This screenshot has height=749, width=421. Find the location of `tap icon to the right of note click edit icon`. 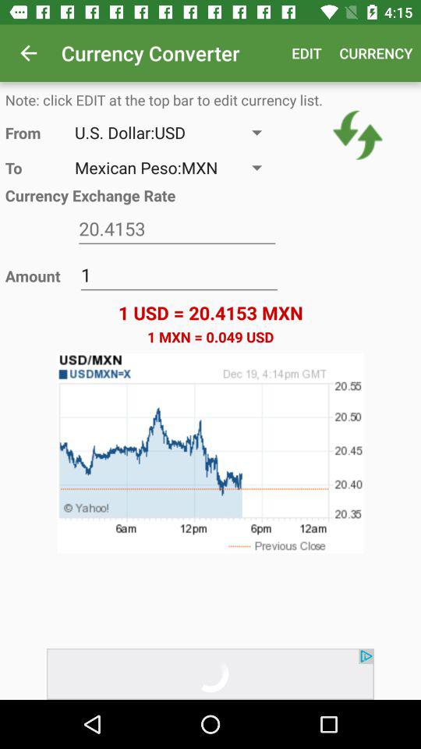

tap icon to the right of note click edit icon is located at coordinates (357, 135).